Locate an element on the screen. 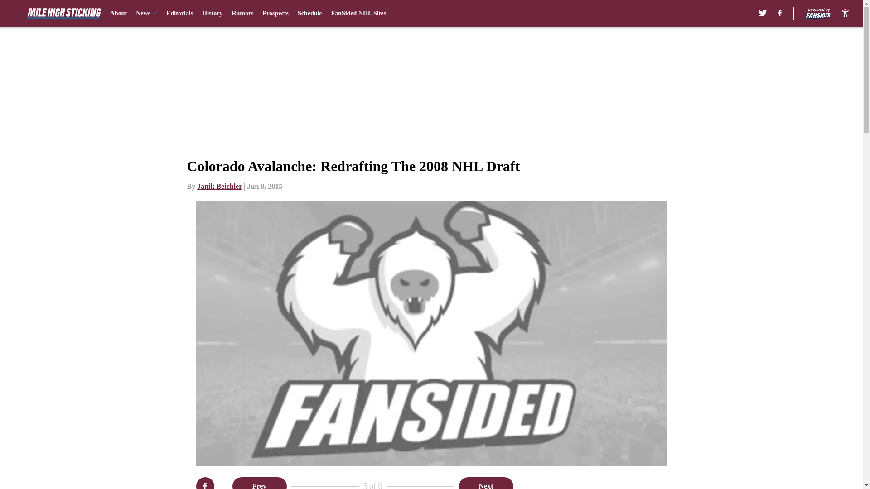 Image resolution: width=870 pixels, height=489 pixels. Next is located at coordinates (486, 483).